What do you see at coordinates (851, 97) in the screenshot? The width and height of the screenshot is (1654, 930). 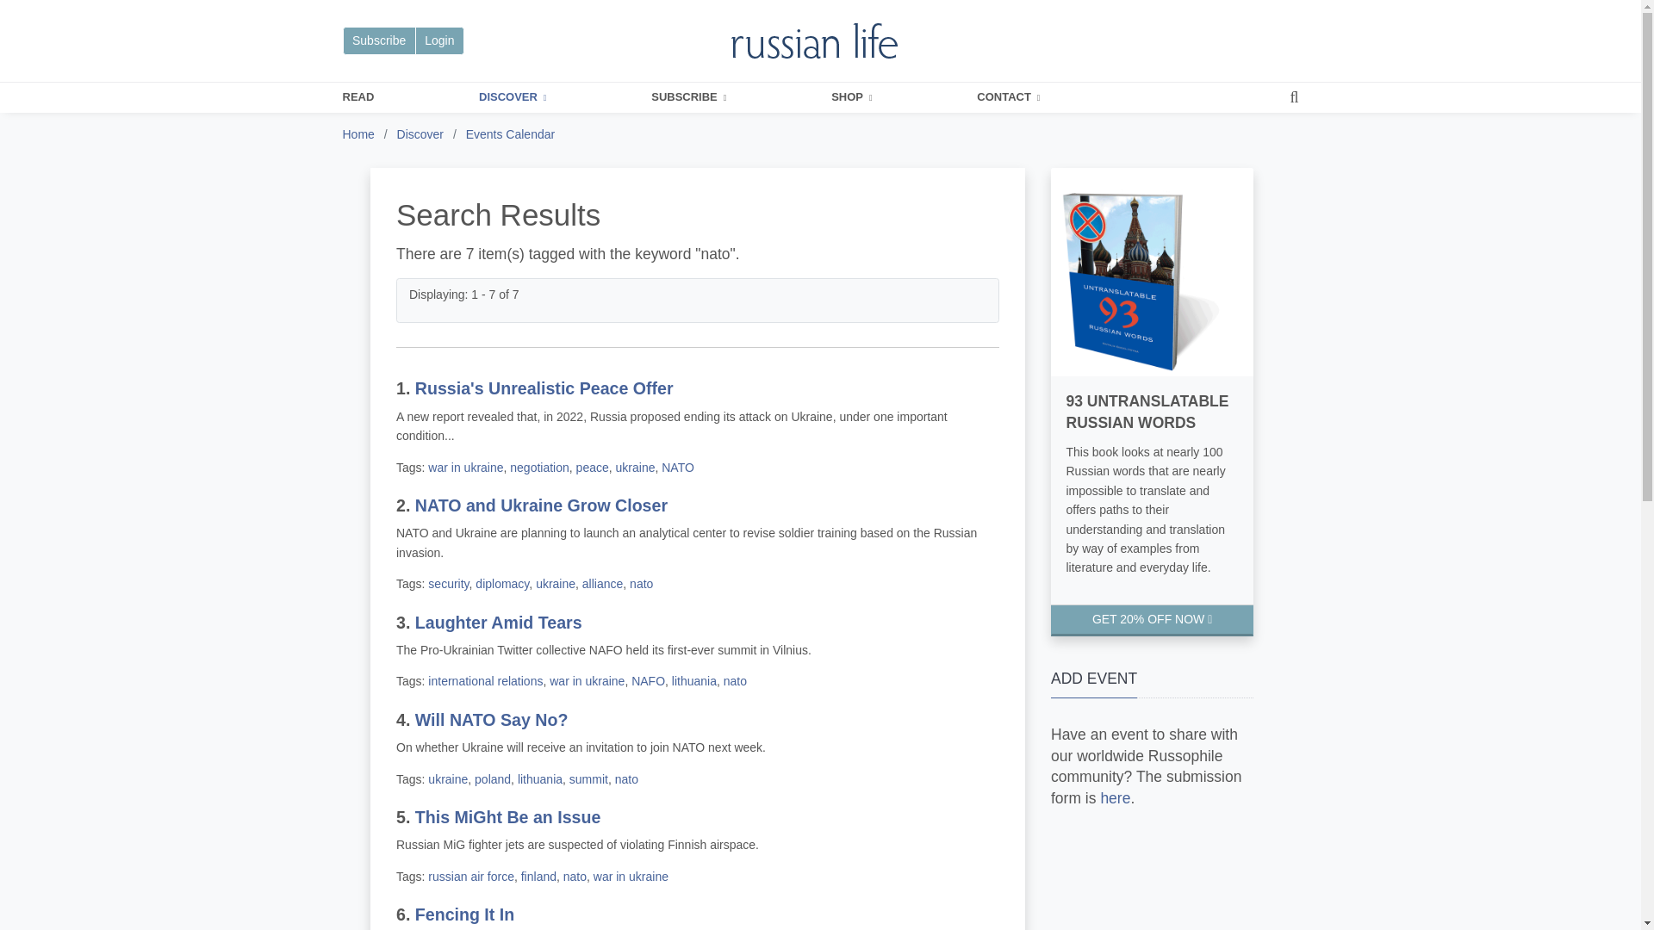 I see `SHOP` at bounding box center [851, 97].